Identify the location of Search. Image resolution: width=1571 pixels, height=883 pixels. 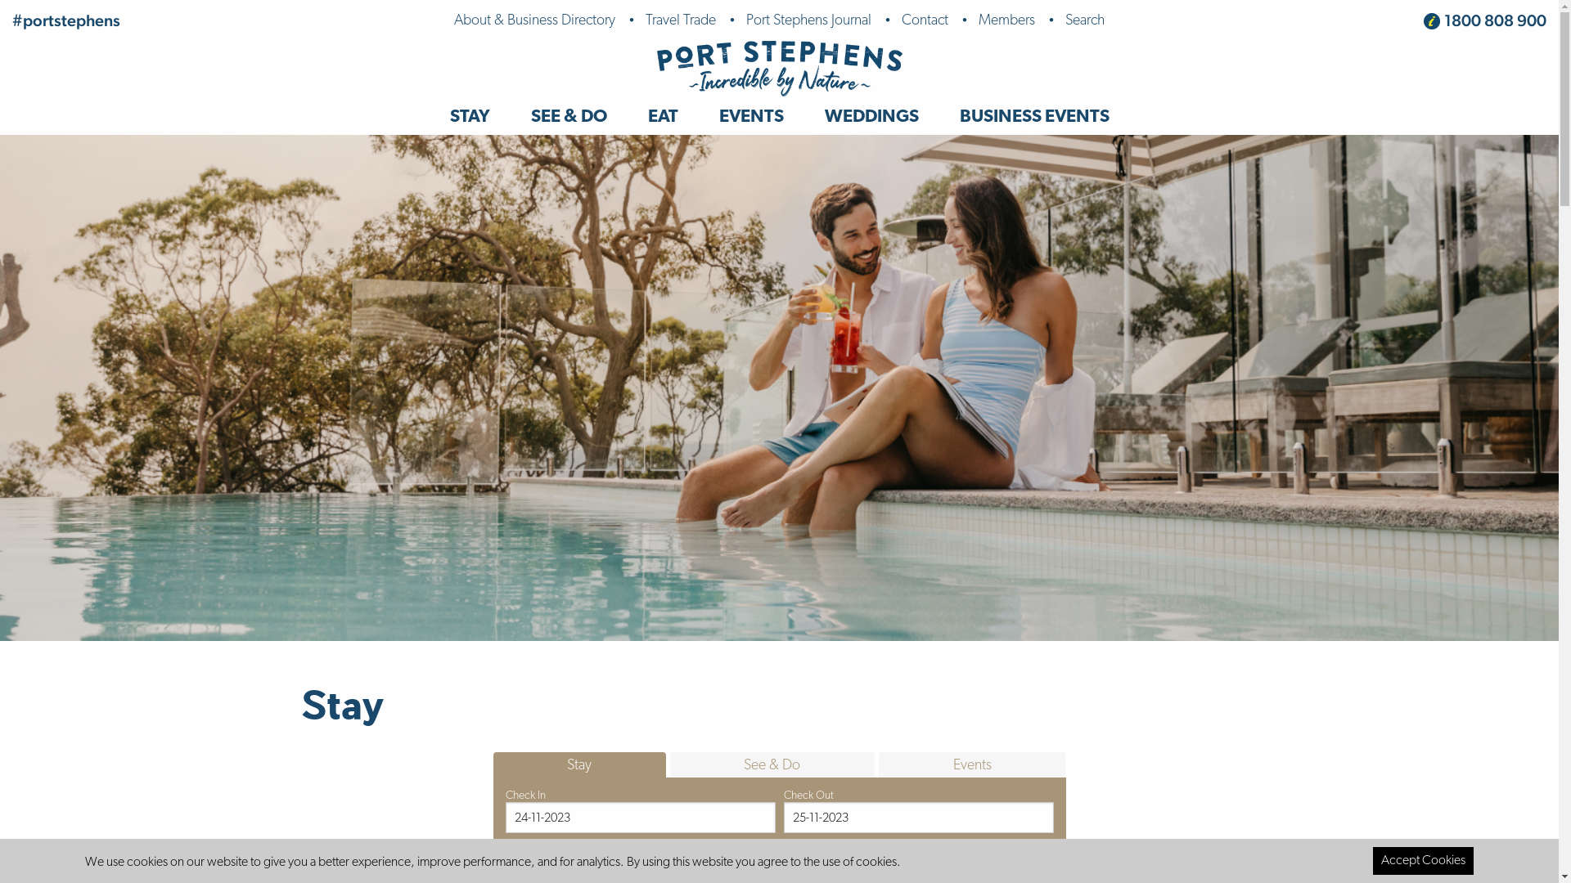
(1085, 20).